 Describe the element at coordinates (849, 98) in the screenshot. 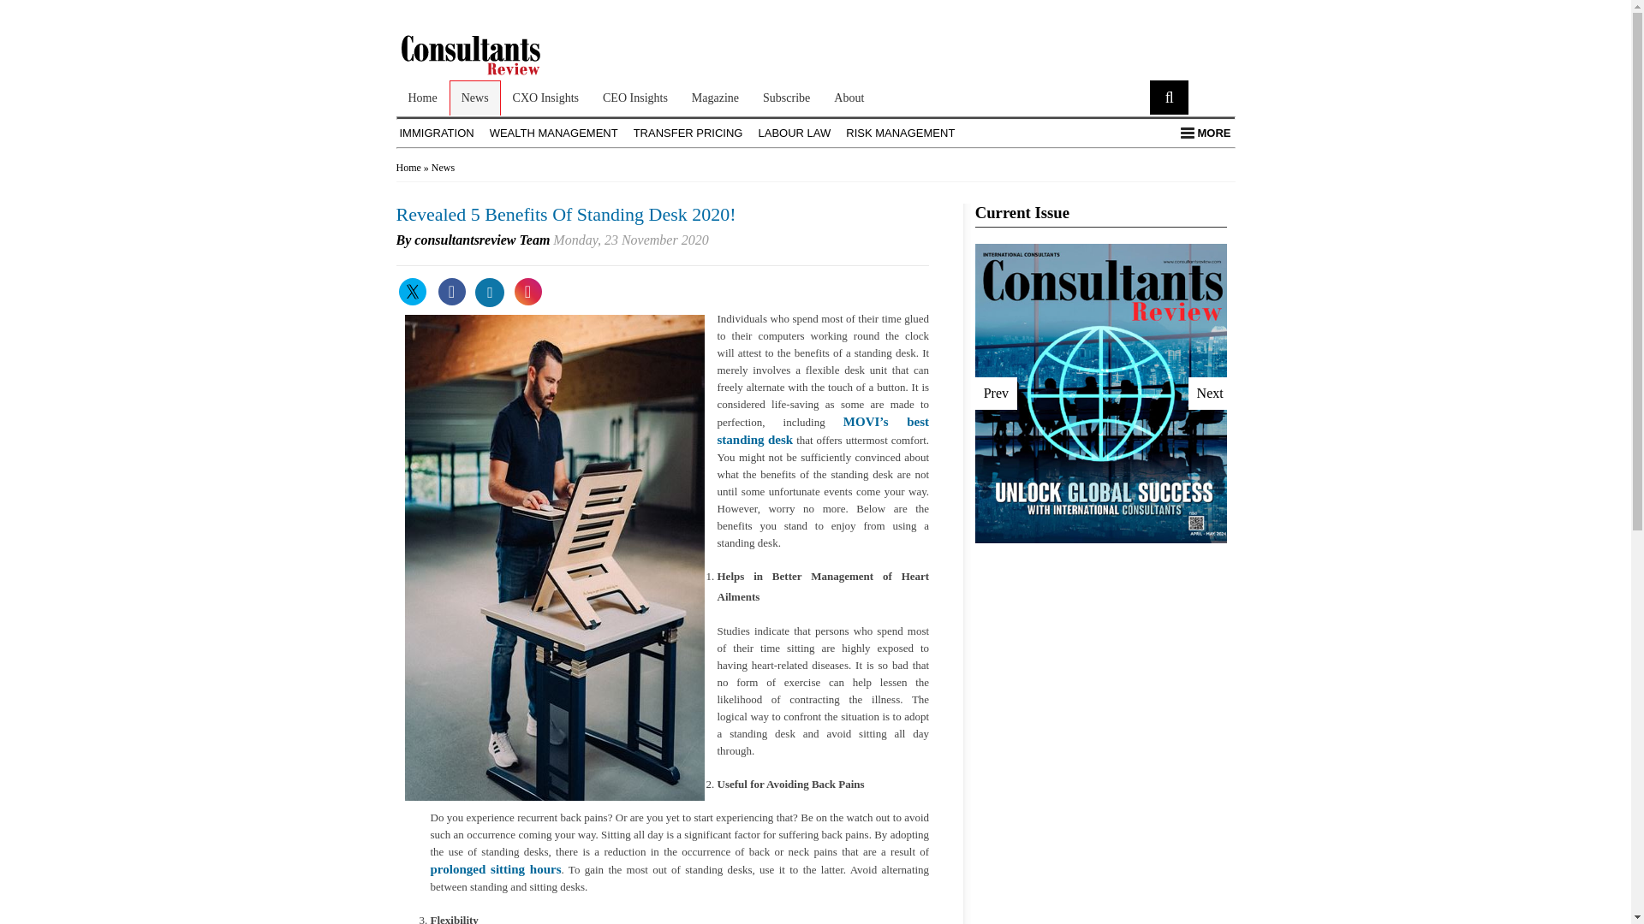

I see `About` at that location.